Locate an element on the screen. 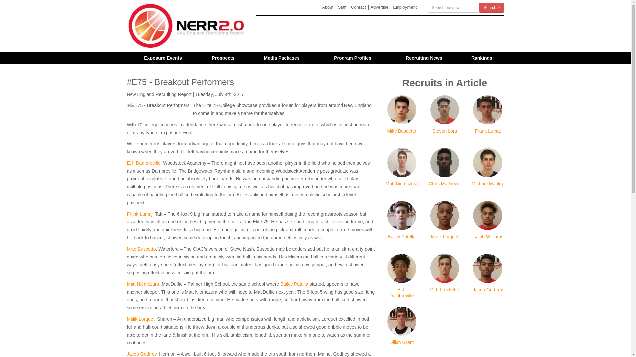 This screenshot has height=357, width=636. E.J. Dambreville is located at coordinates (143, 163).